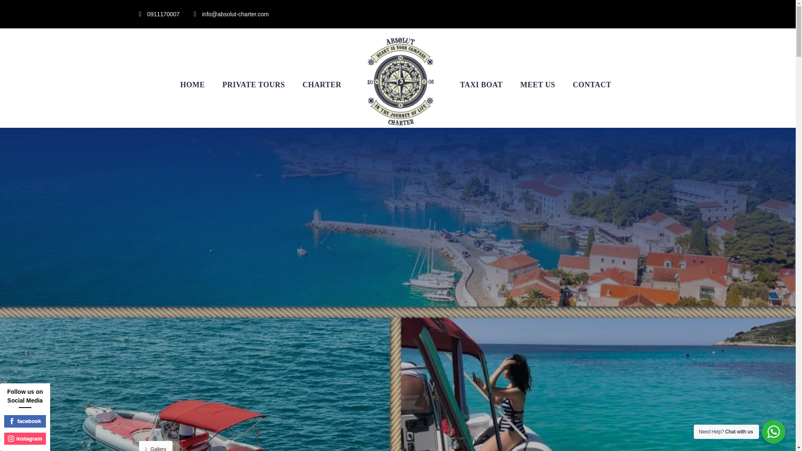 The image size is (802, 451). I want to click on TAXI BOAT, so click(481, 66).